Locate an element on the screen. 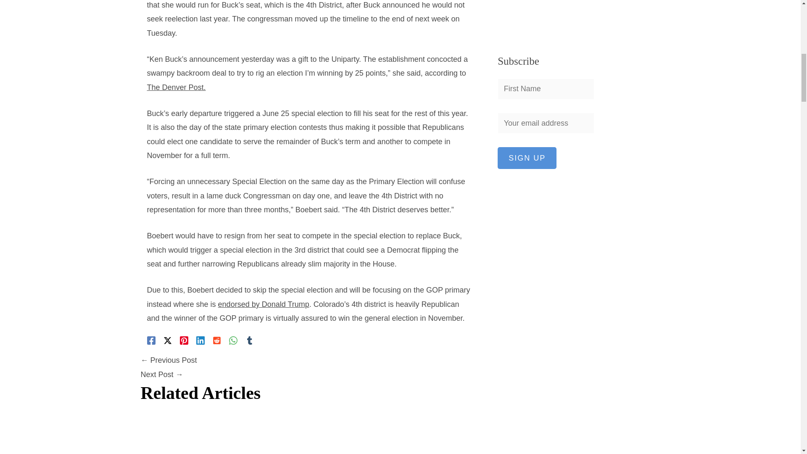 Image resolution: width=807 pixels, height=454 pixels. endorsed by Donald Trump is located at coordinates (263, 304).